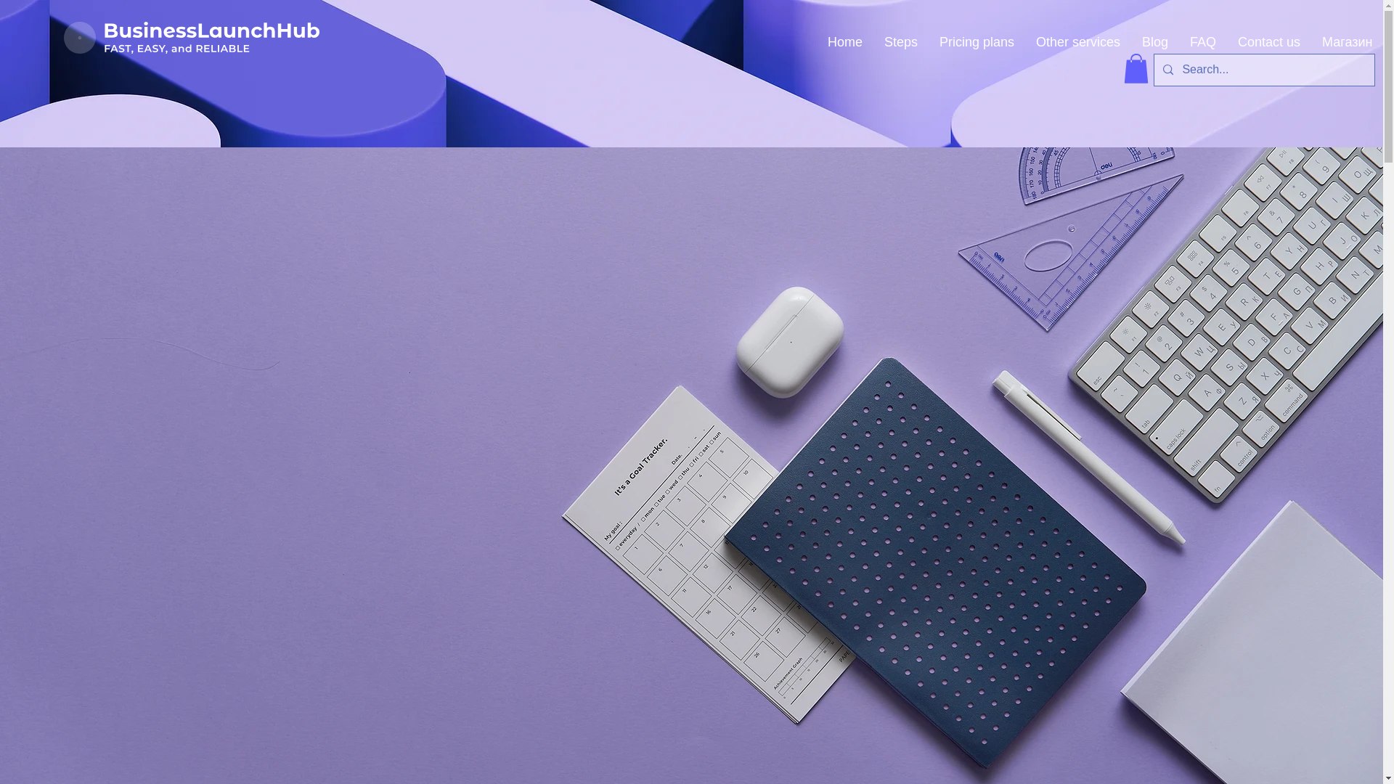  I want to click on Blog, so click(1154, 42).